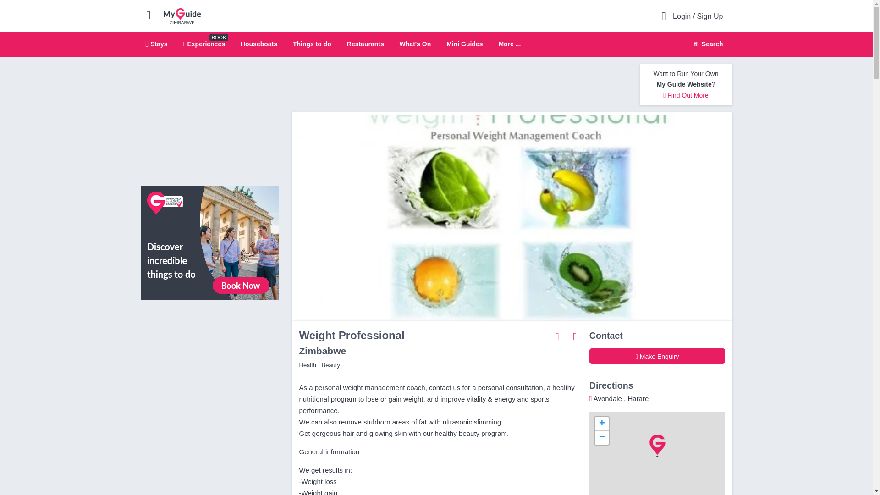 This screenshot has width=880, height=495. Describe the element at coordinates (415, 44) in the screenshot. I see `What's On` at that location.